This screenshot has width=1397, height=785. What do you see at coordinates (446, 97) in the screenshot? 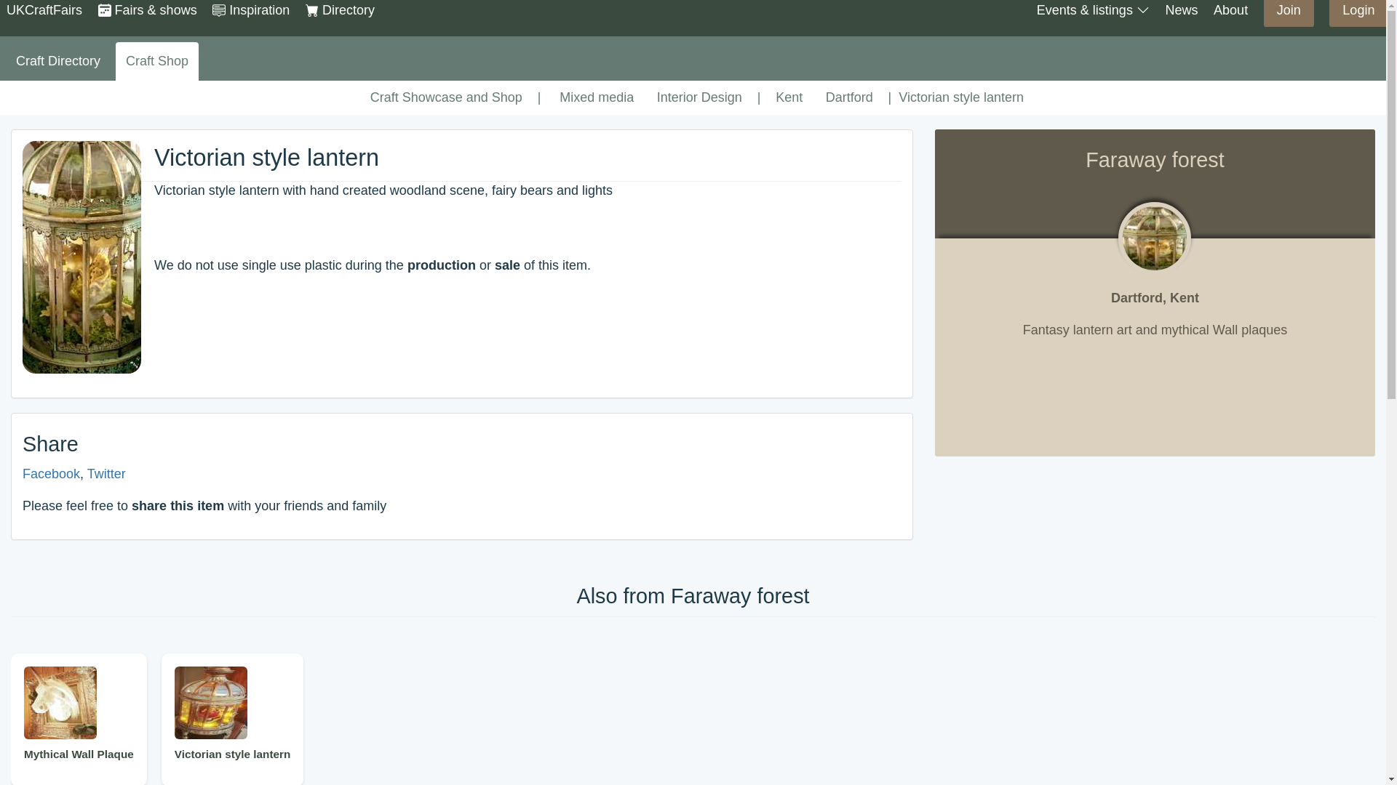
I see `Craft Showcase and Shop` at bounding box center [446, 97].